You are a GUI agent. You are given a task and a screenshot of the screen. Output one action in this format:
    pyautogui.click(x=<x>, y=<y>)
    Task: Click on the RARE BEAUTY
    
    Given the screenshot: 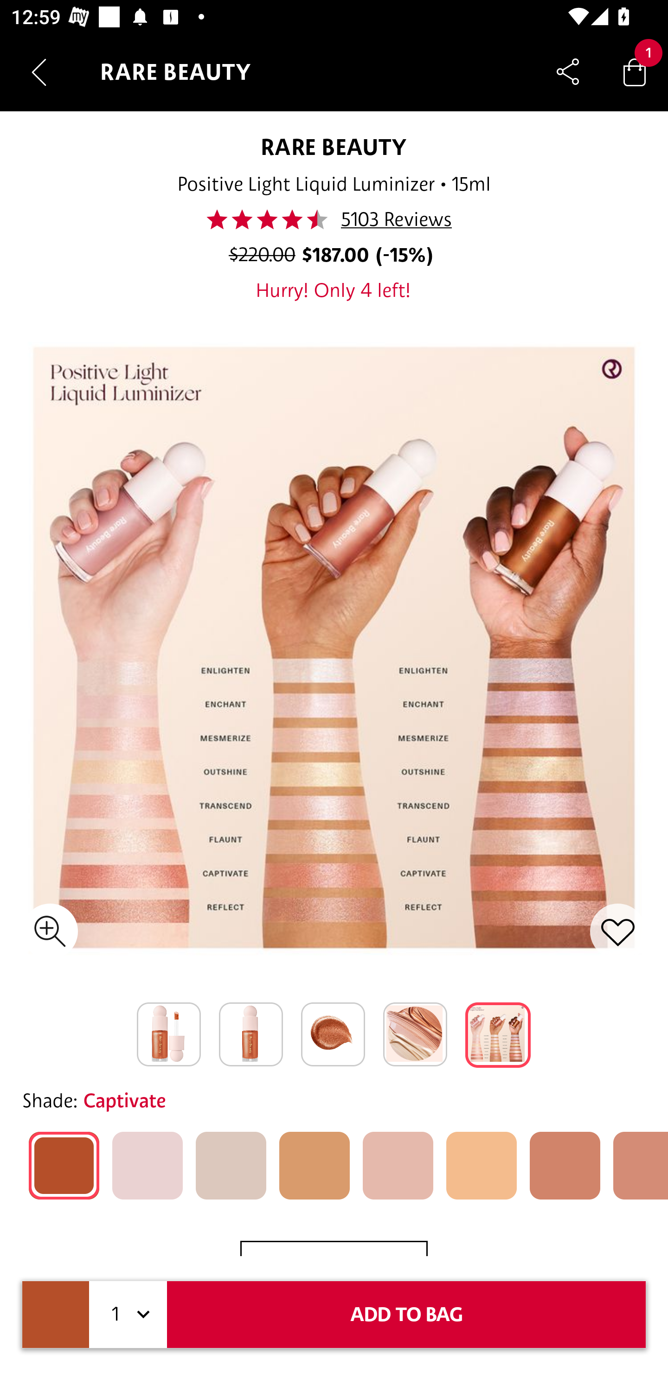 What is the action you would take?
    pyautogui.click(x=334, y=147)
    